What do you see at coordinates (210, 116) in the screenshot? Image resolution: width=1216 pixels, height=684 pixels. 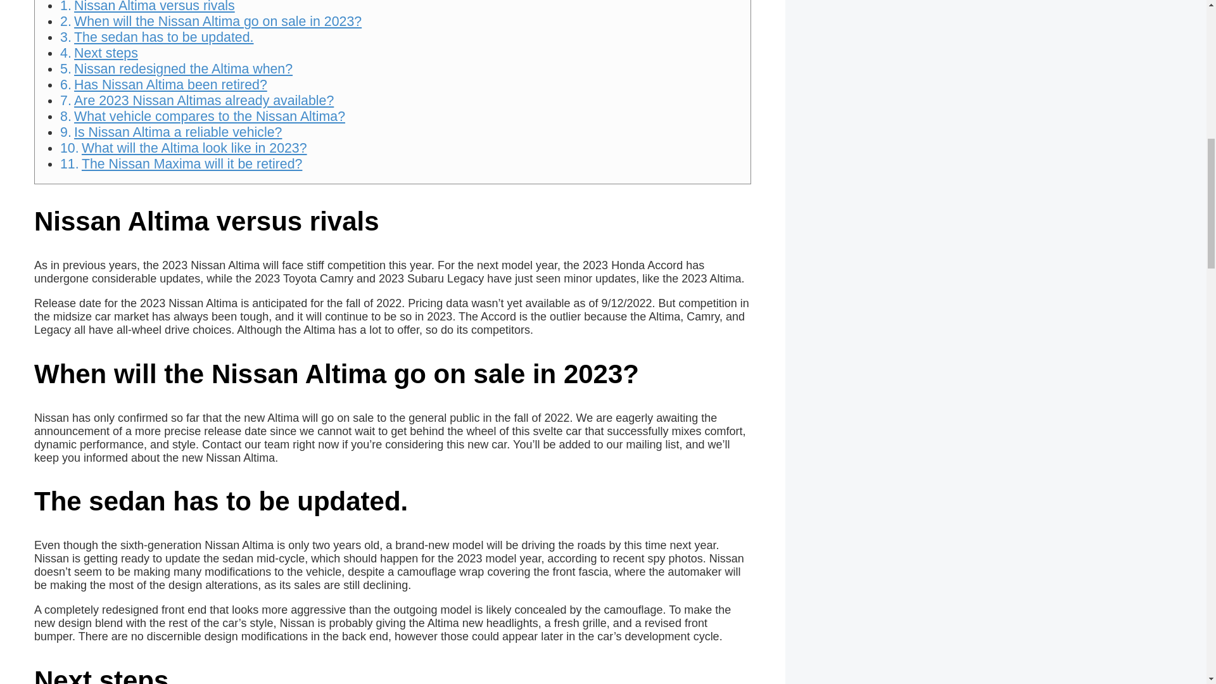 I see `What vehicle compares to the Nissan Altima?` at bounding box center [210, 116].